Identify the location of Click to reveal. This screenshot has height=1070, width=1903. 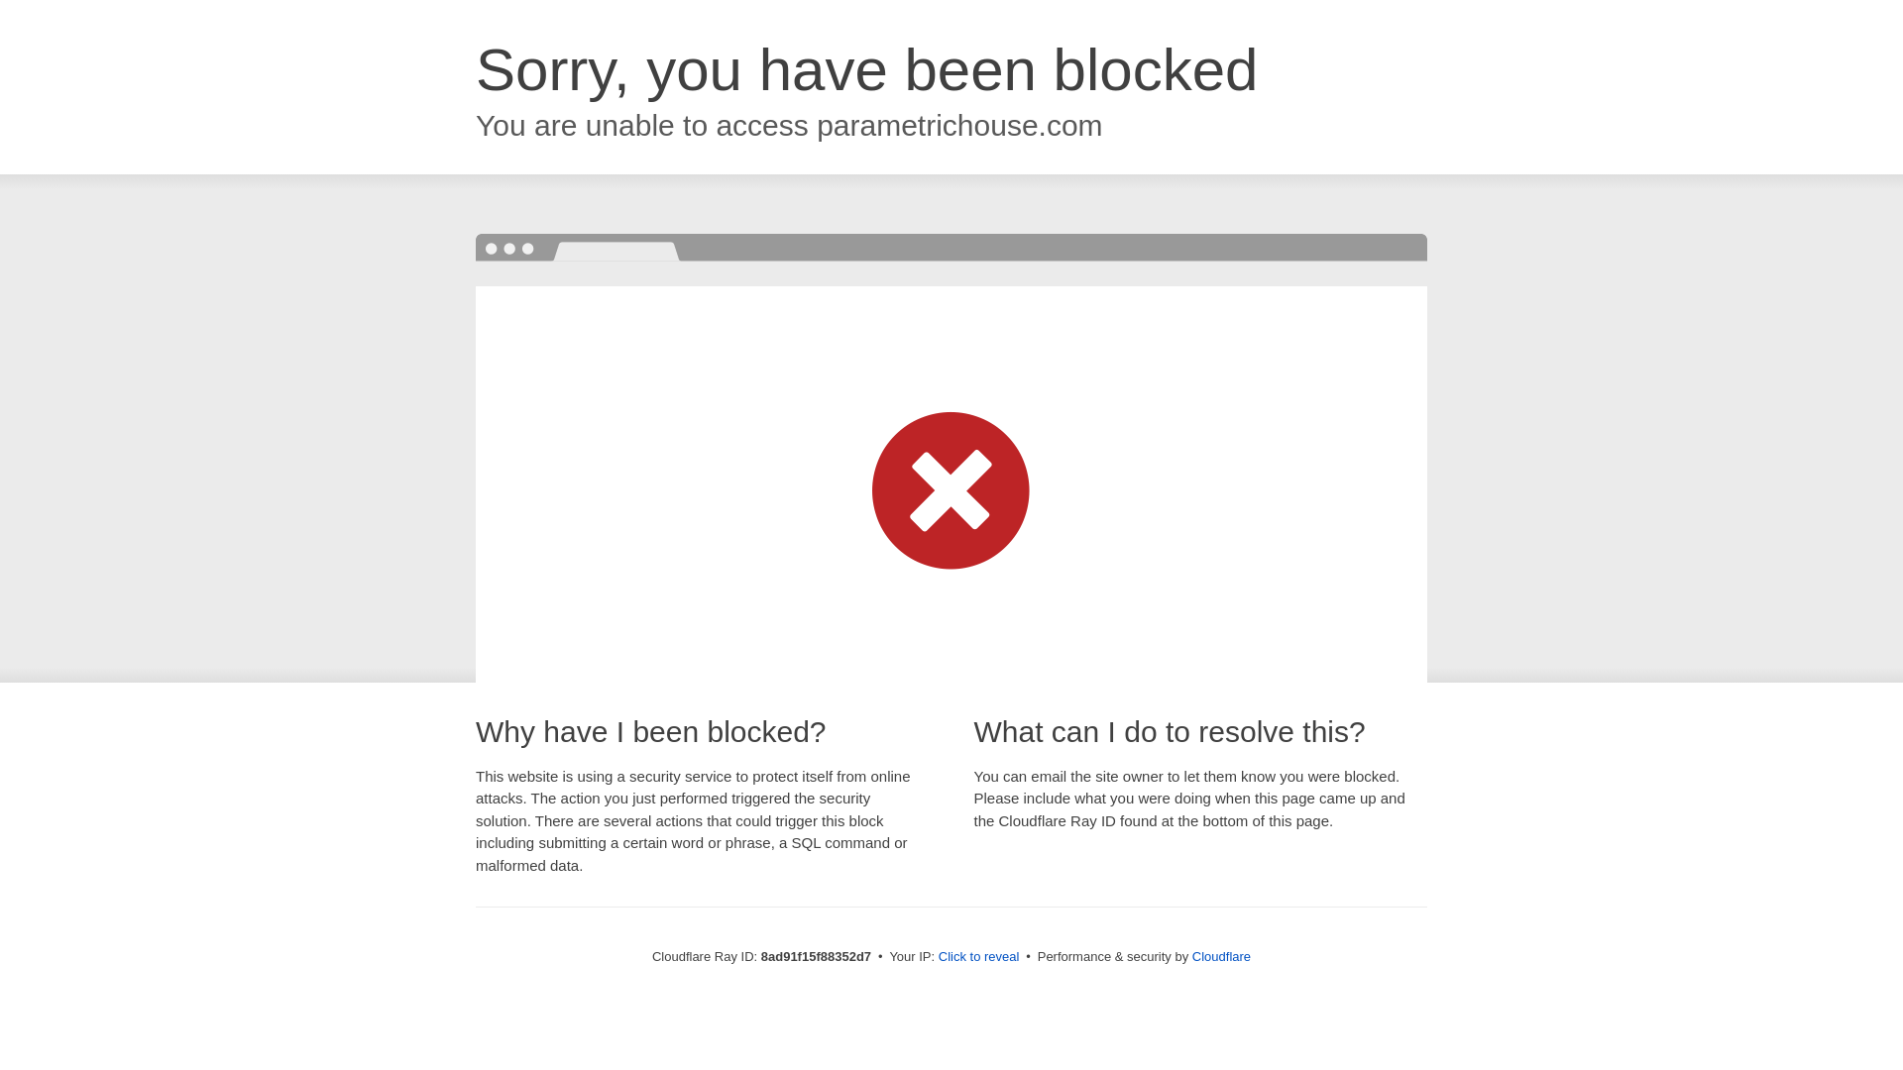
(979, 957).